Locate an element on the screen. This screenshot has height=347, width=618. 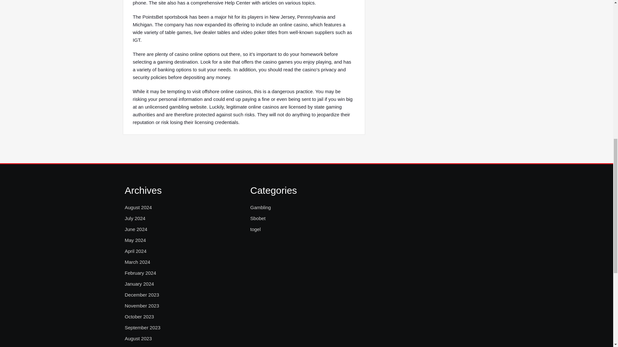
January 2024 is located at coordinates (139, 284).